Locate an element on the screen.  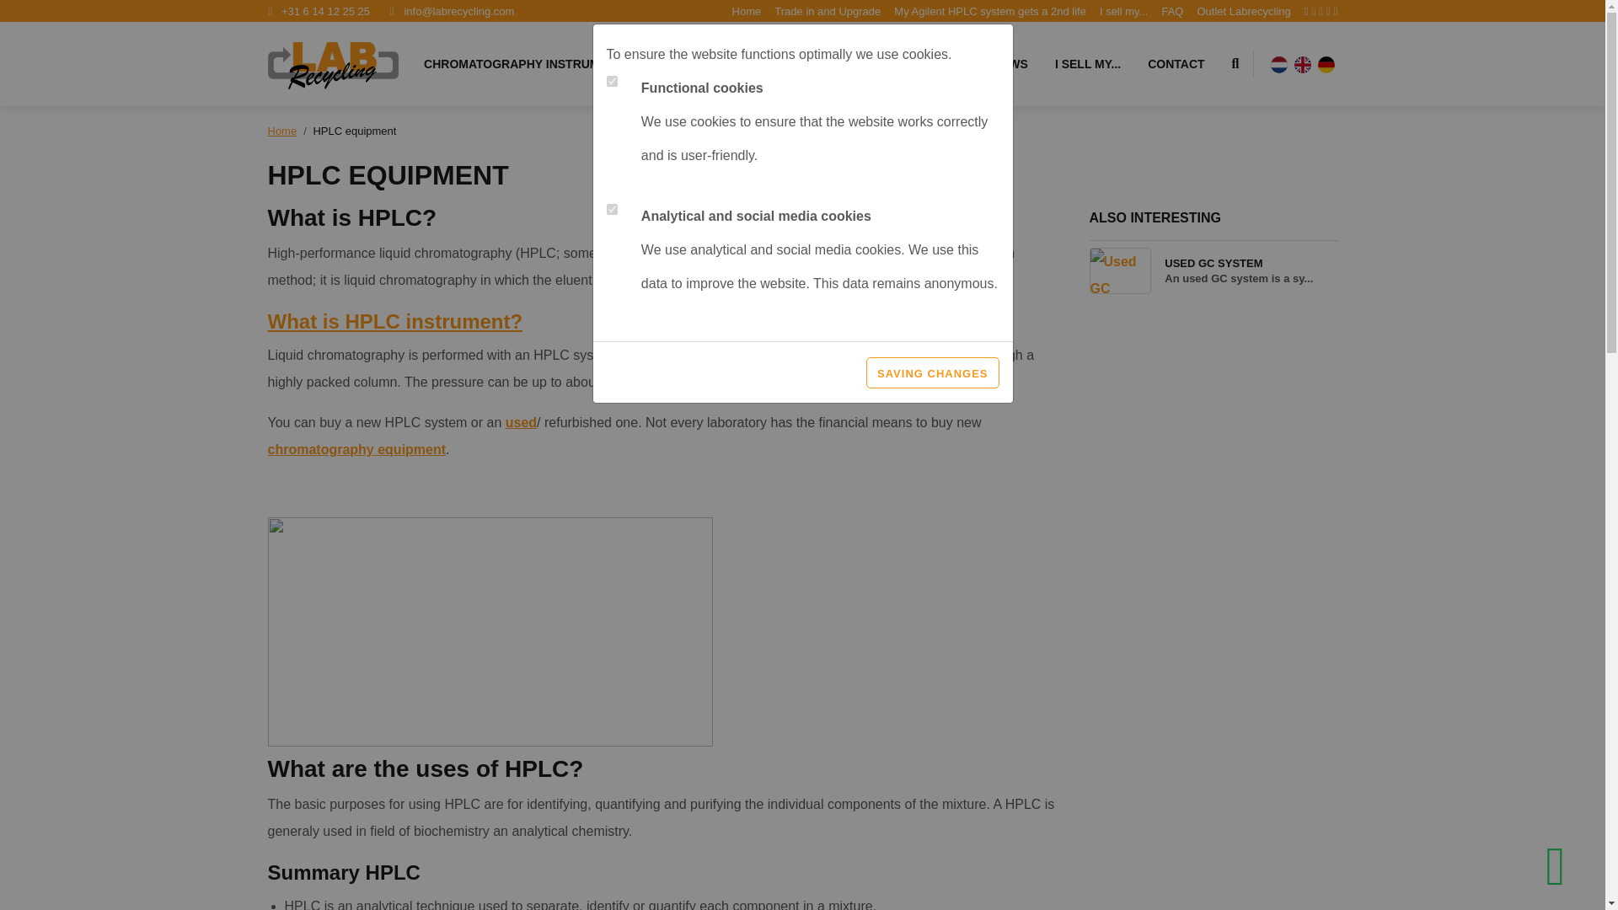
My Agilent HPLC system gets a 2nd life  is located at coordinates (528, 64).